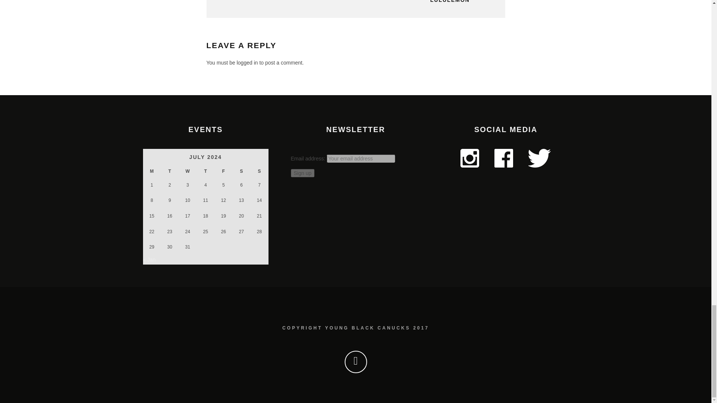 Image resolution: width=717 pixels, height=403 pixels. Describe the element at coordinates (247, 63) in the screenshot. I see `logged in` at that location.